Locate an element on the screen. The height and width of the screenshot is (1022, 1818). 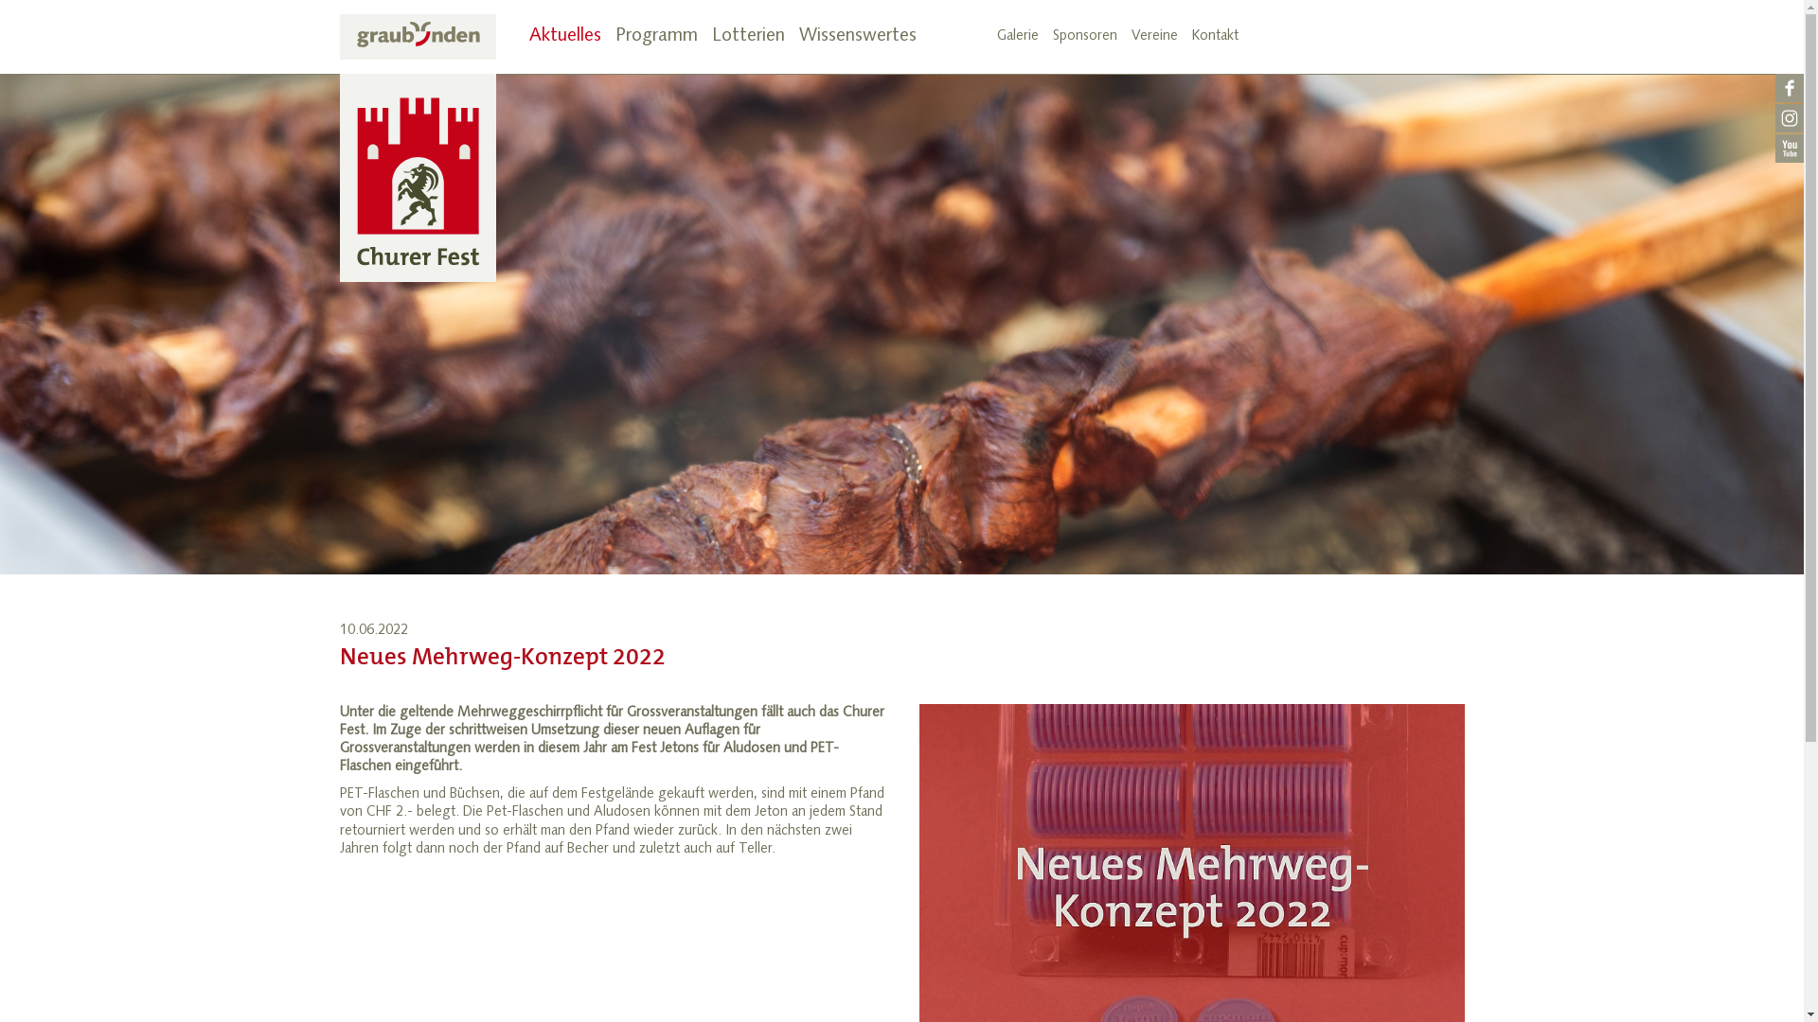
Sponsoren is located at coordinates (1085, 37).